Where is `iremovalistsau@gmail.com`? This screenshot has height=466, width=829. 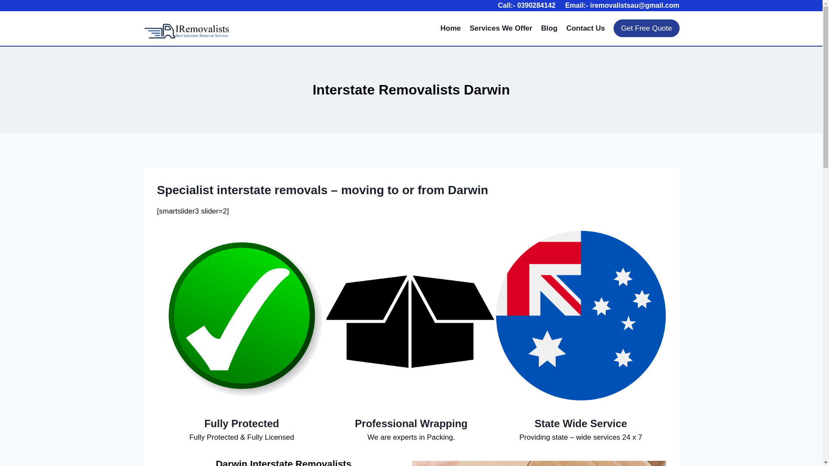 iremovalistsau@gmail.com is located at coordinates (635, 5).